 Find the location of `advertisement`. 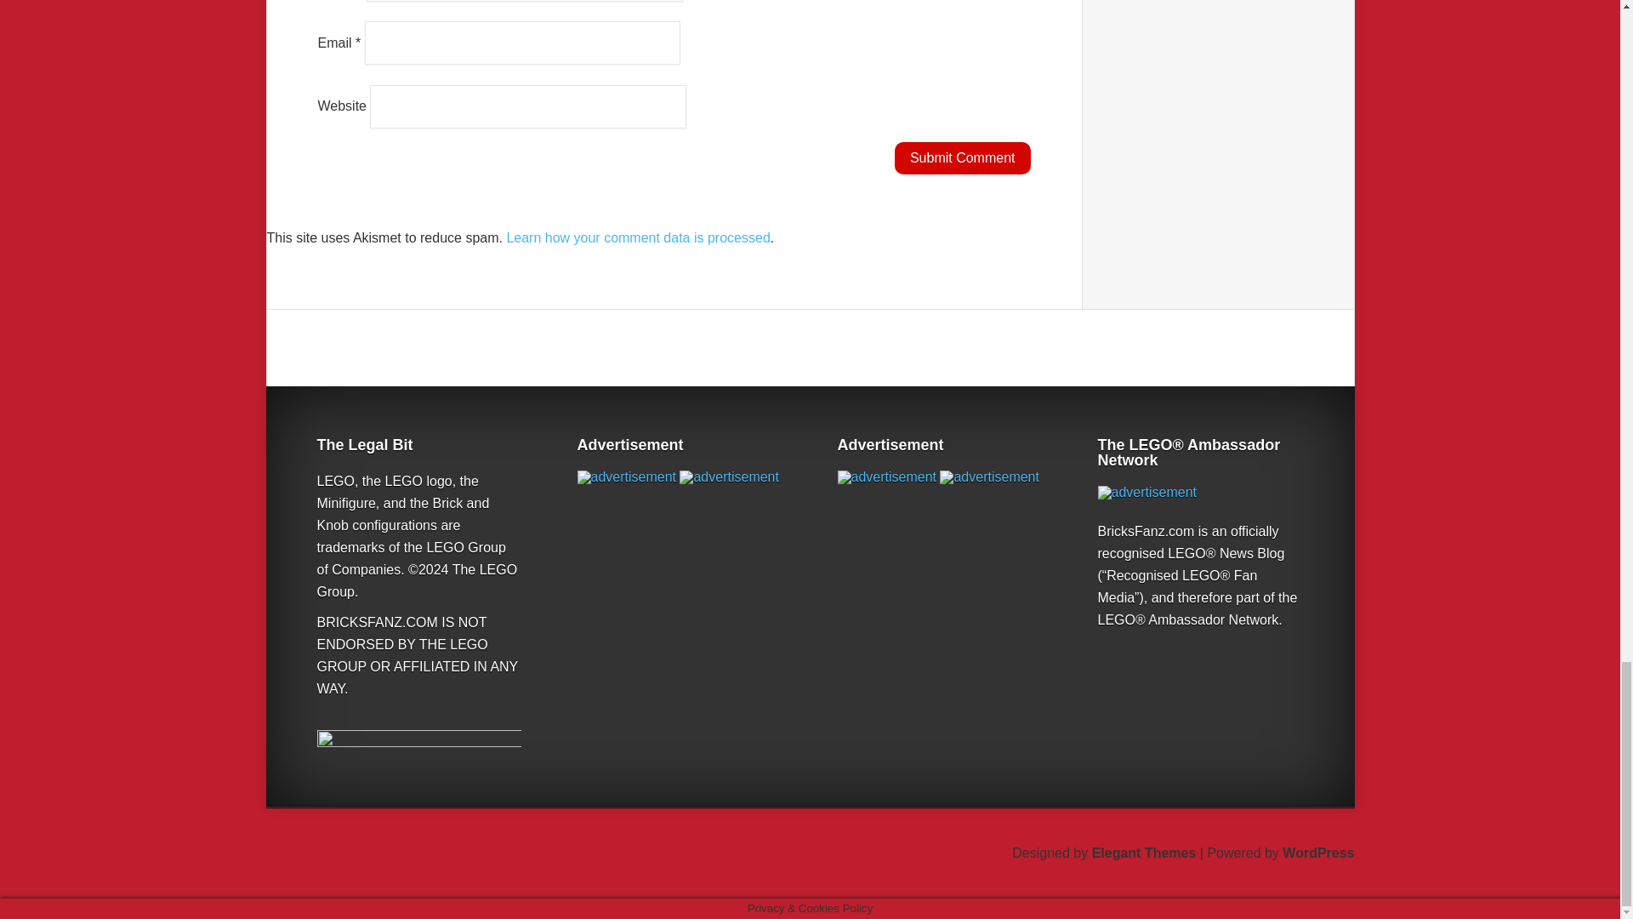

advertisement is located at coordinates (886, 477).